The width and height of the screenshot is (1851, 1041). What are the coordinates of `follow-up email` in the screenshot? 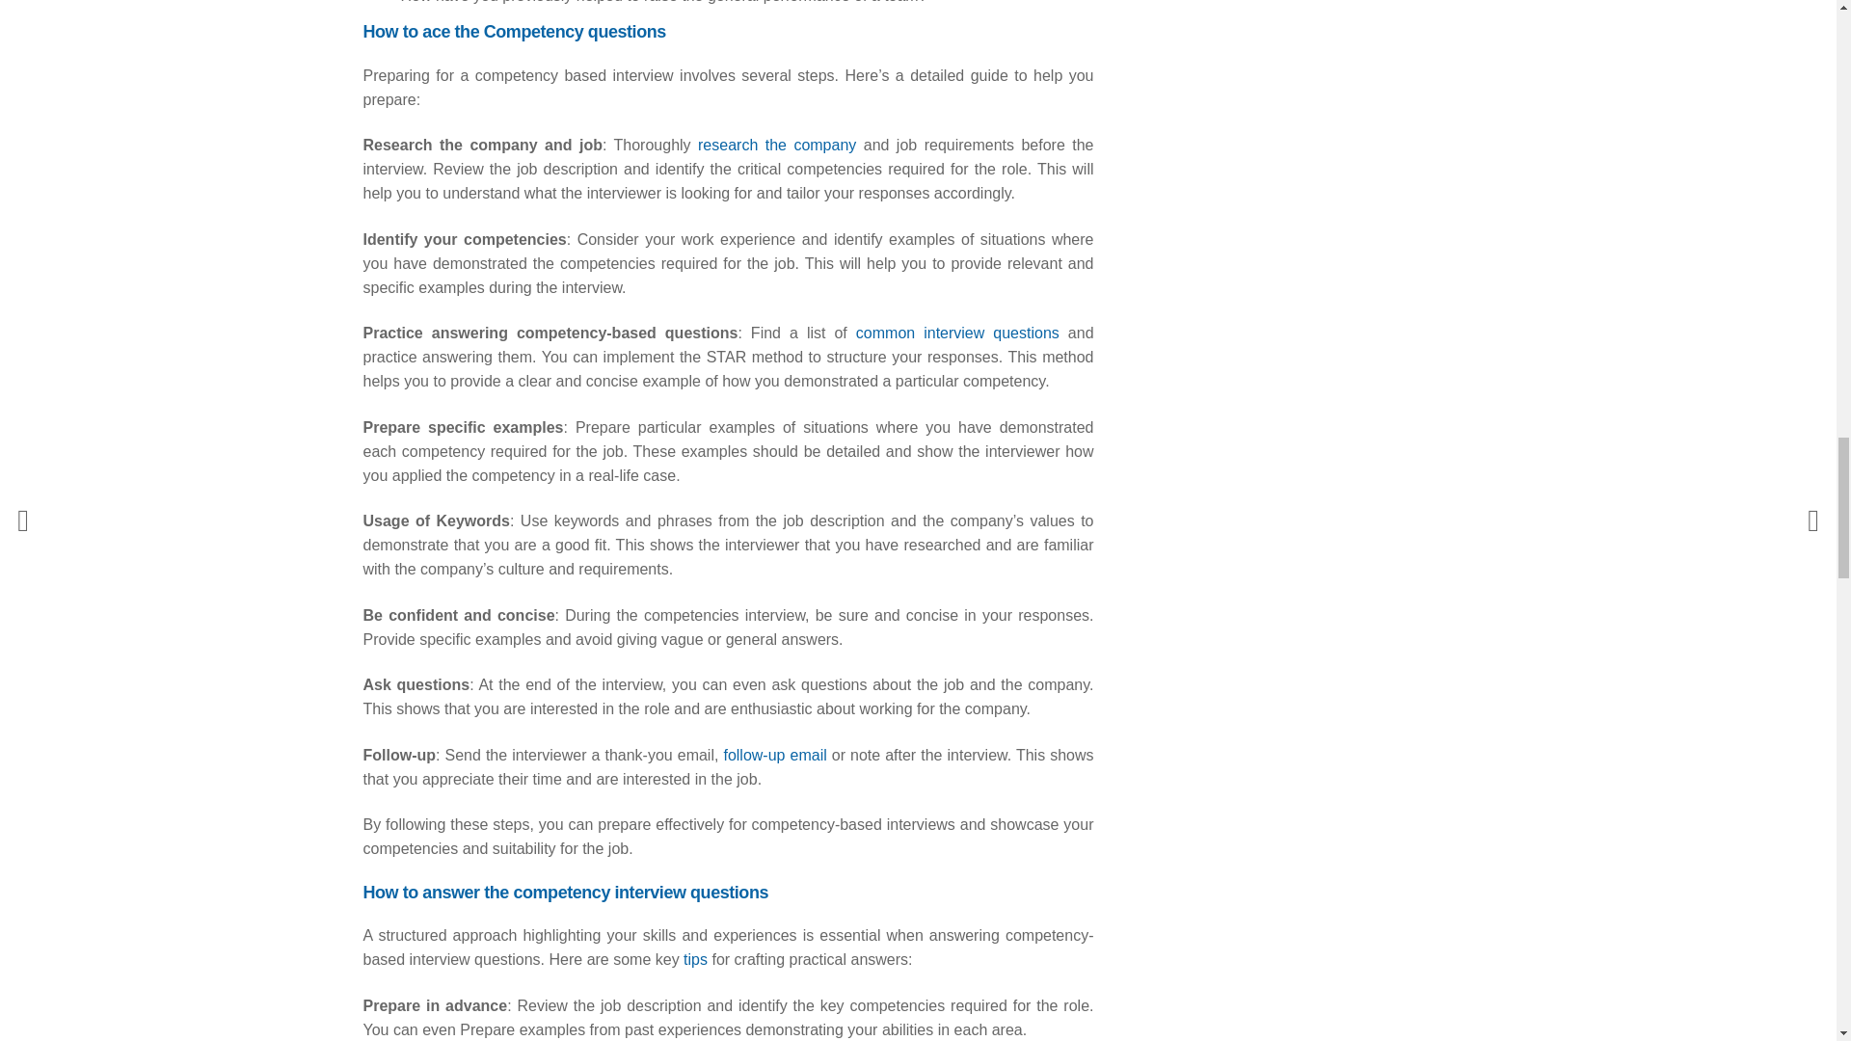 It's located at (774, 755).